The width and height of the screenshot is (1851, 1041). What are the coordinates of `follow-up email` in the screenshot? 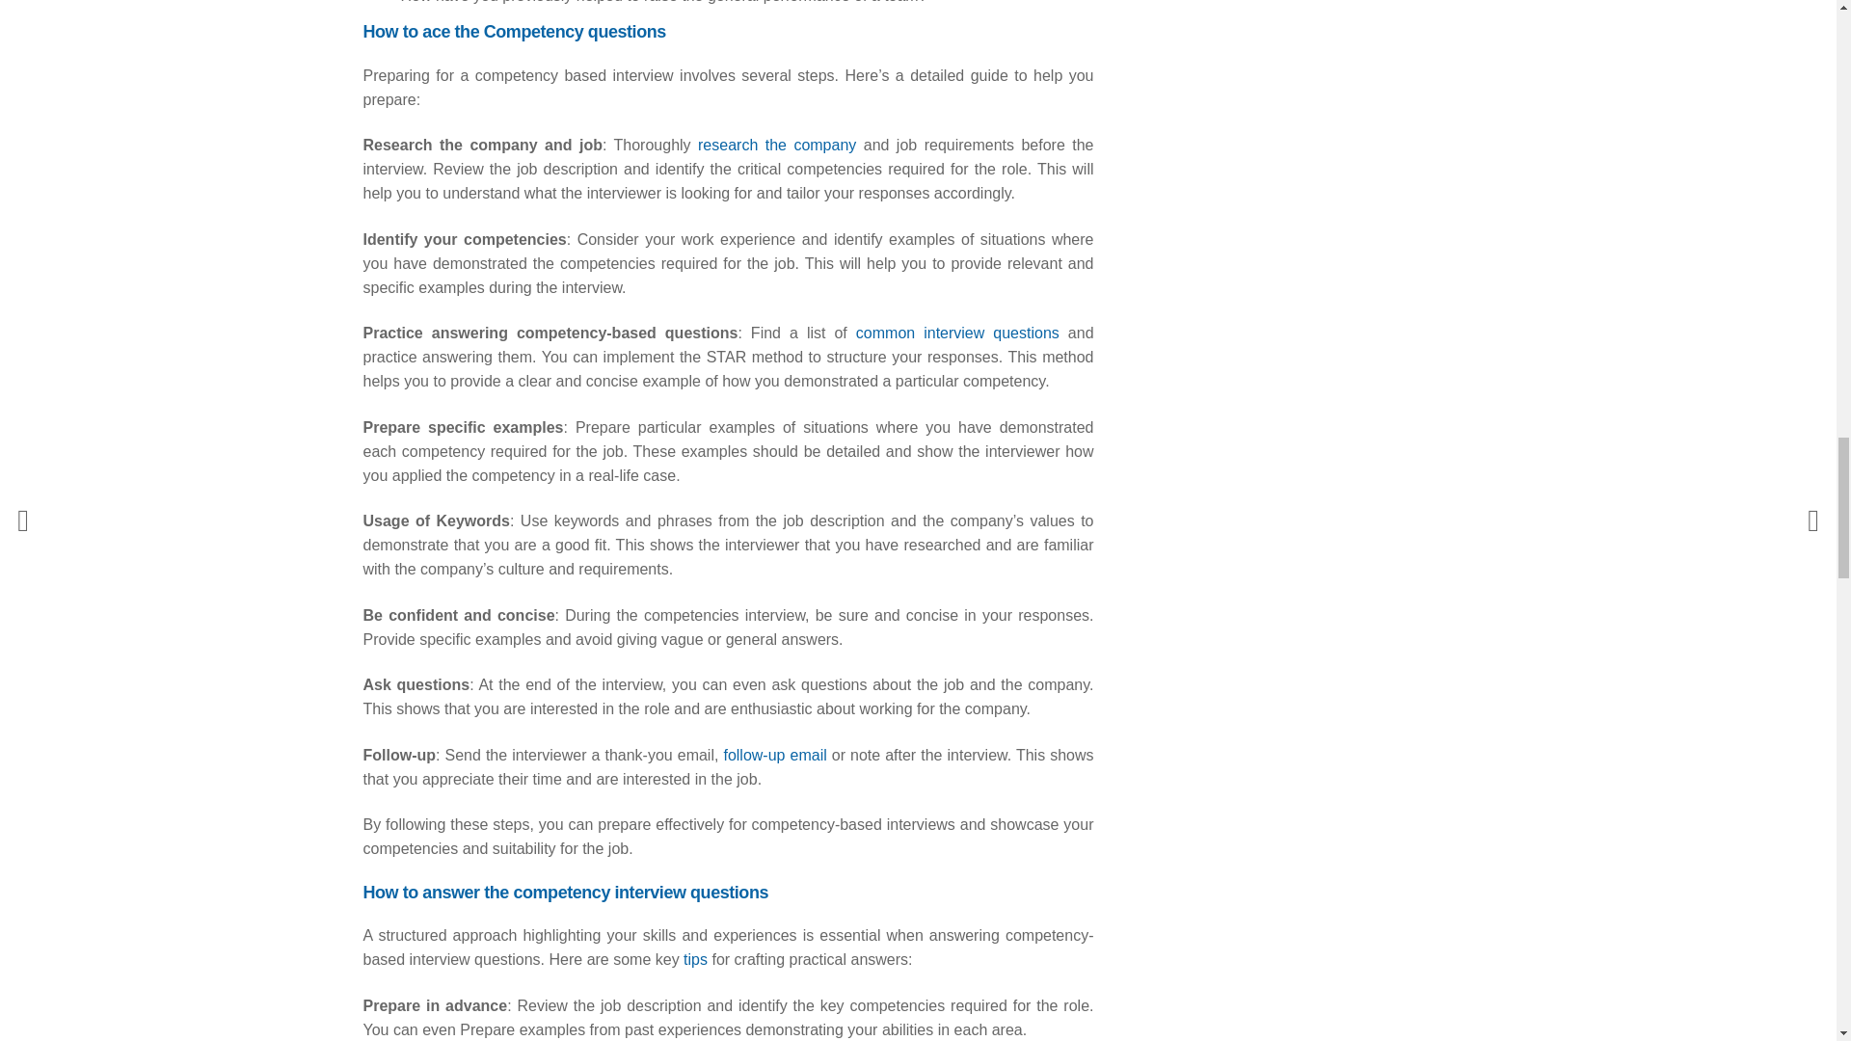 It's located at (774, 755).